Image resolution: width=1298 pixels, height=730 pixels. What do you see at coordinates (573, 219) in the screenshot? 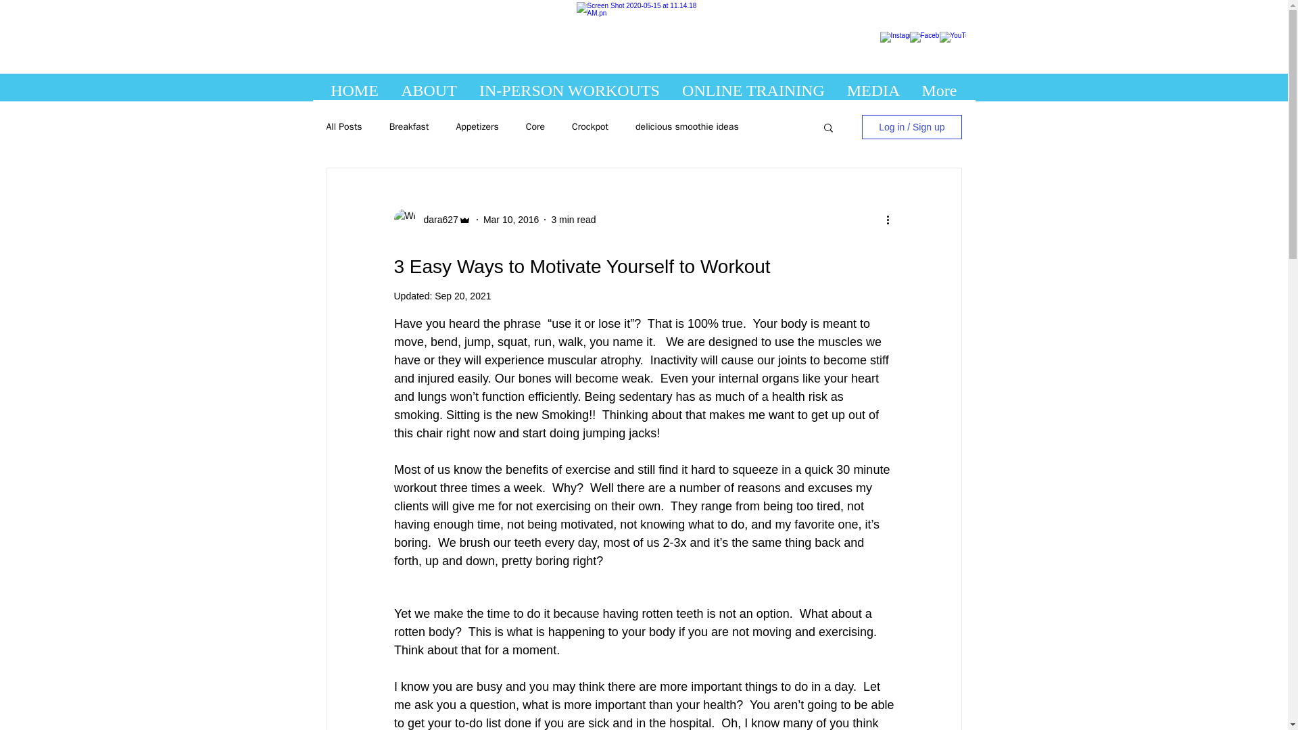
I see `3 min read` at bounding box center [573, 219].